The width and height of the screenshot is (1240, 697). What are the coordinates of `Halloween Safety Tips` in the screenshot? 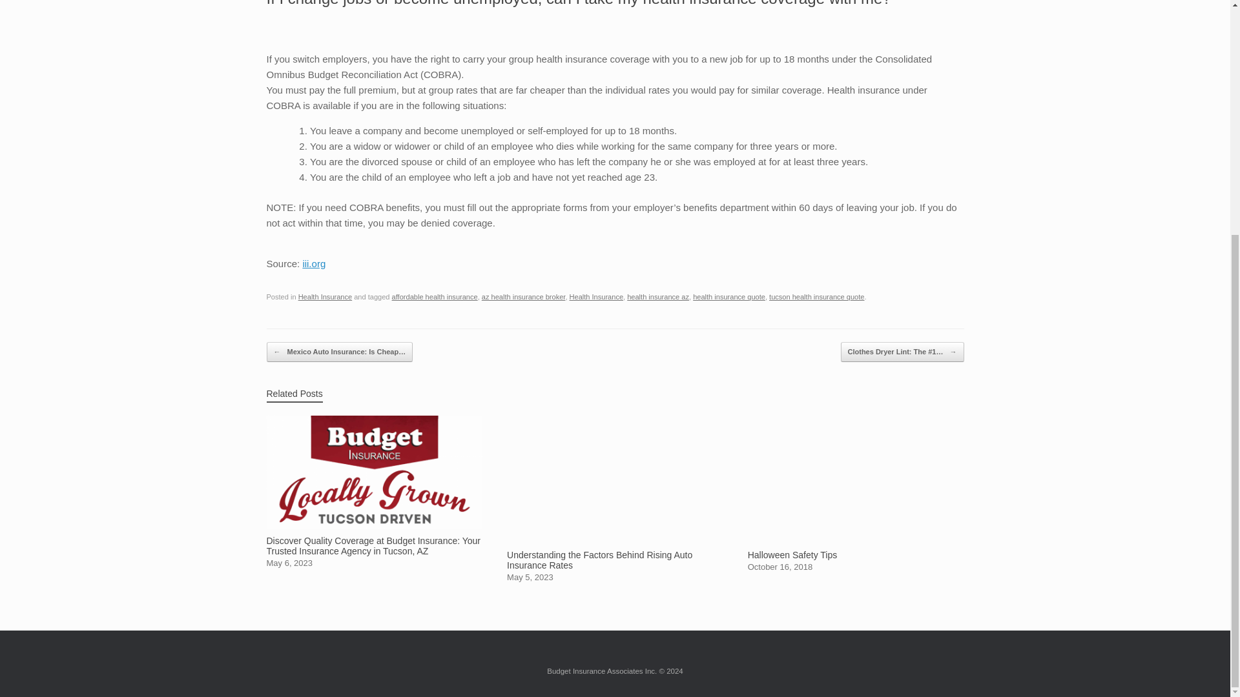 It's located at (856, 493).